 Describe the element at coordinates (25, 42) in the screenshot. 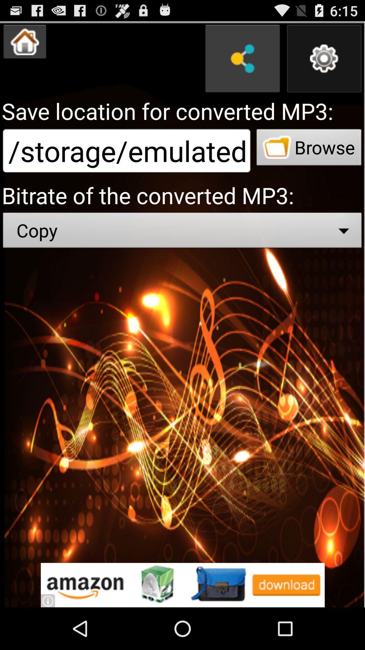

I see `go home` at that location.